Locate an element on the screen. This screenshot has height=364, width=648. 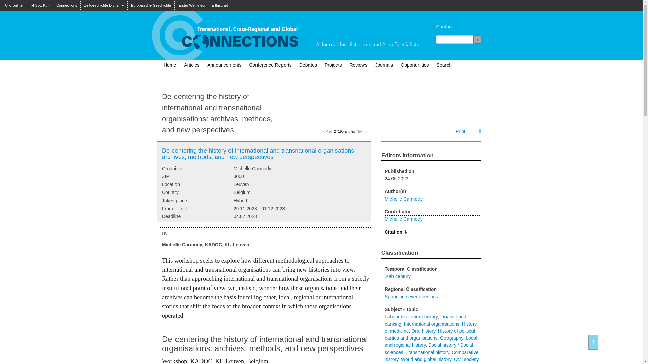
Articles is located at coordinates (192, 65).